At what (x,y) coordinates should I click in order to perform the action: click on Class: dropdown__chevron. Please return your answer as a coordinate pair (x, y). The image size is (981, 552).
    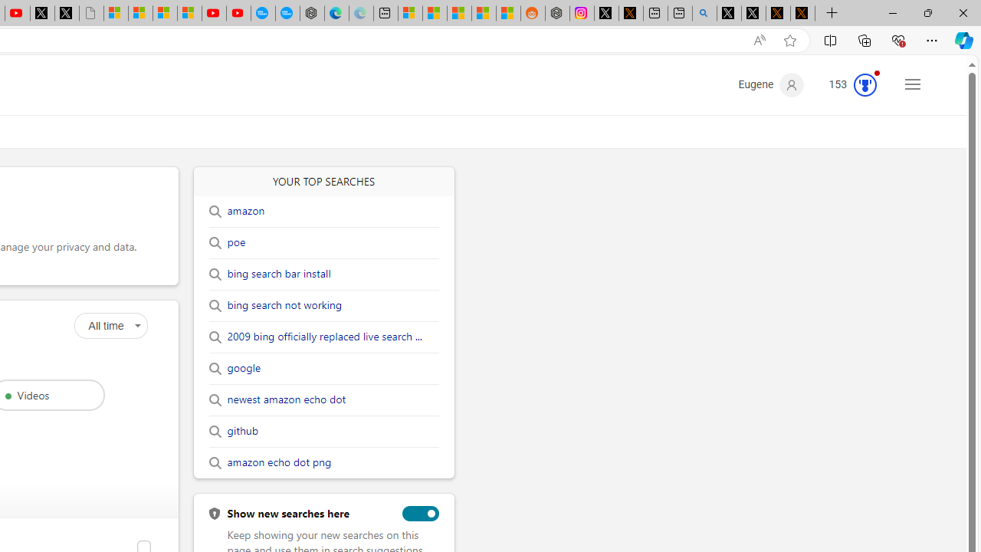
    Looking at the image, I should click on (138, 326).